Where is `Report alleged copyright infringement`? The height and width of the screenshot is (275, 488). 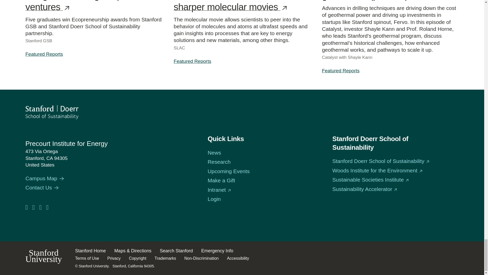 Report alleged copyright infringement is located at coordinates (137, 258).